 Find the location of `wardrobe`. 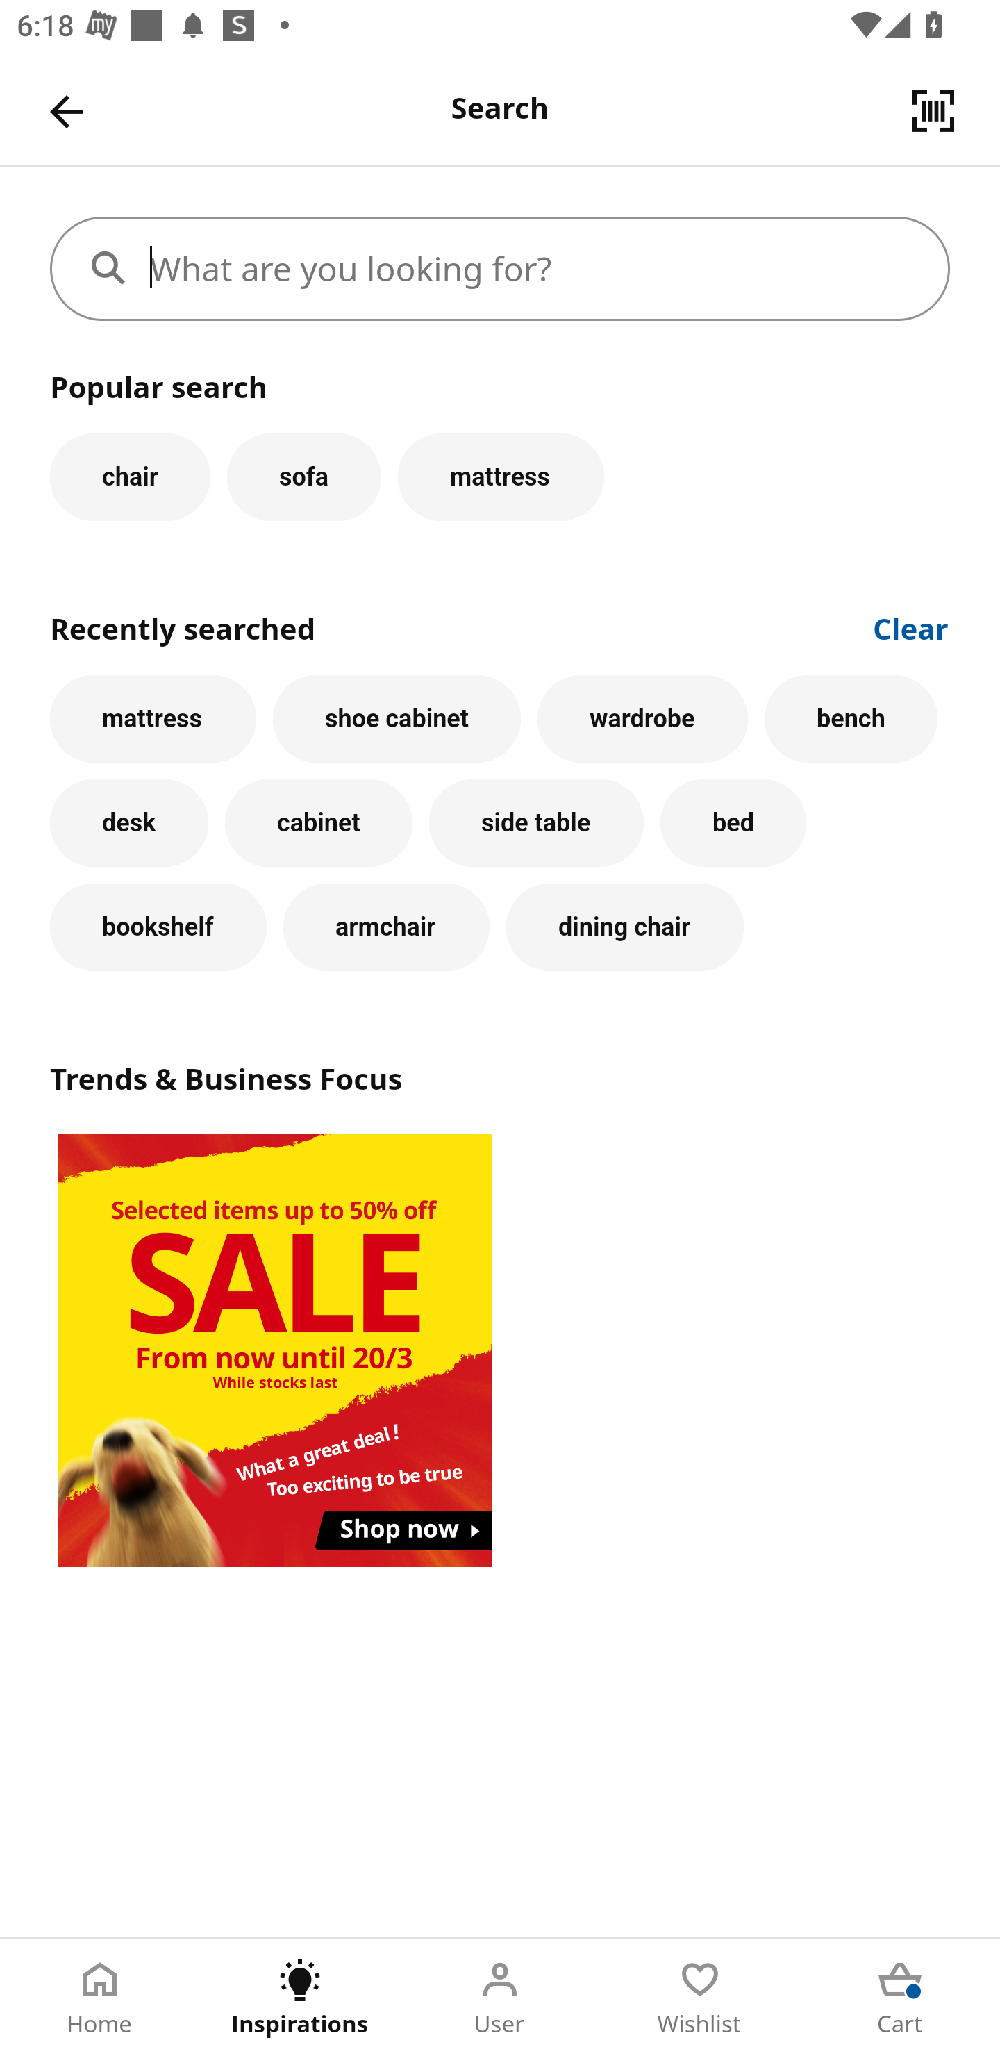

wardrobe is located at coordinates (643, 718).